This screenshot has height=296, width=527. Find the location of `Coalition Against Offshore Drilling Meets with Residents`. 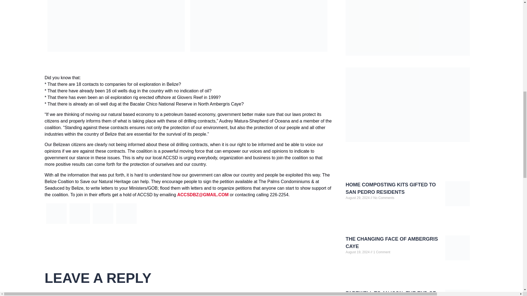

Coalition Against Offshore Drilling Meets with Residents is located at coordinates (103, 224).